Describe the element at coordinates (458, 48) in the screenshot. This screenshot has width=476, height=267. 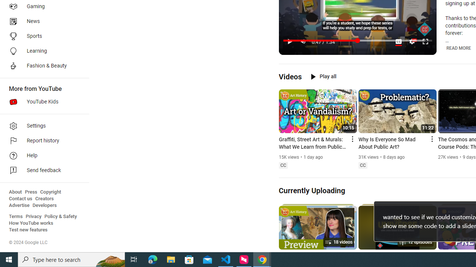
I see `READ MORE` at that location.